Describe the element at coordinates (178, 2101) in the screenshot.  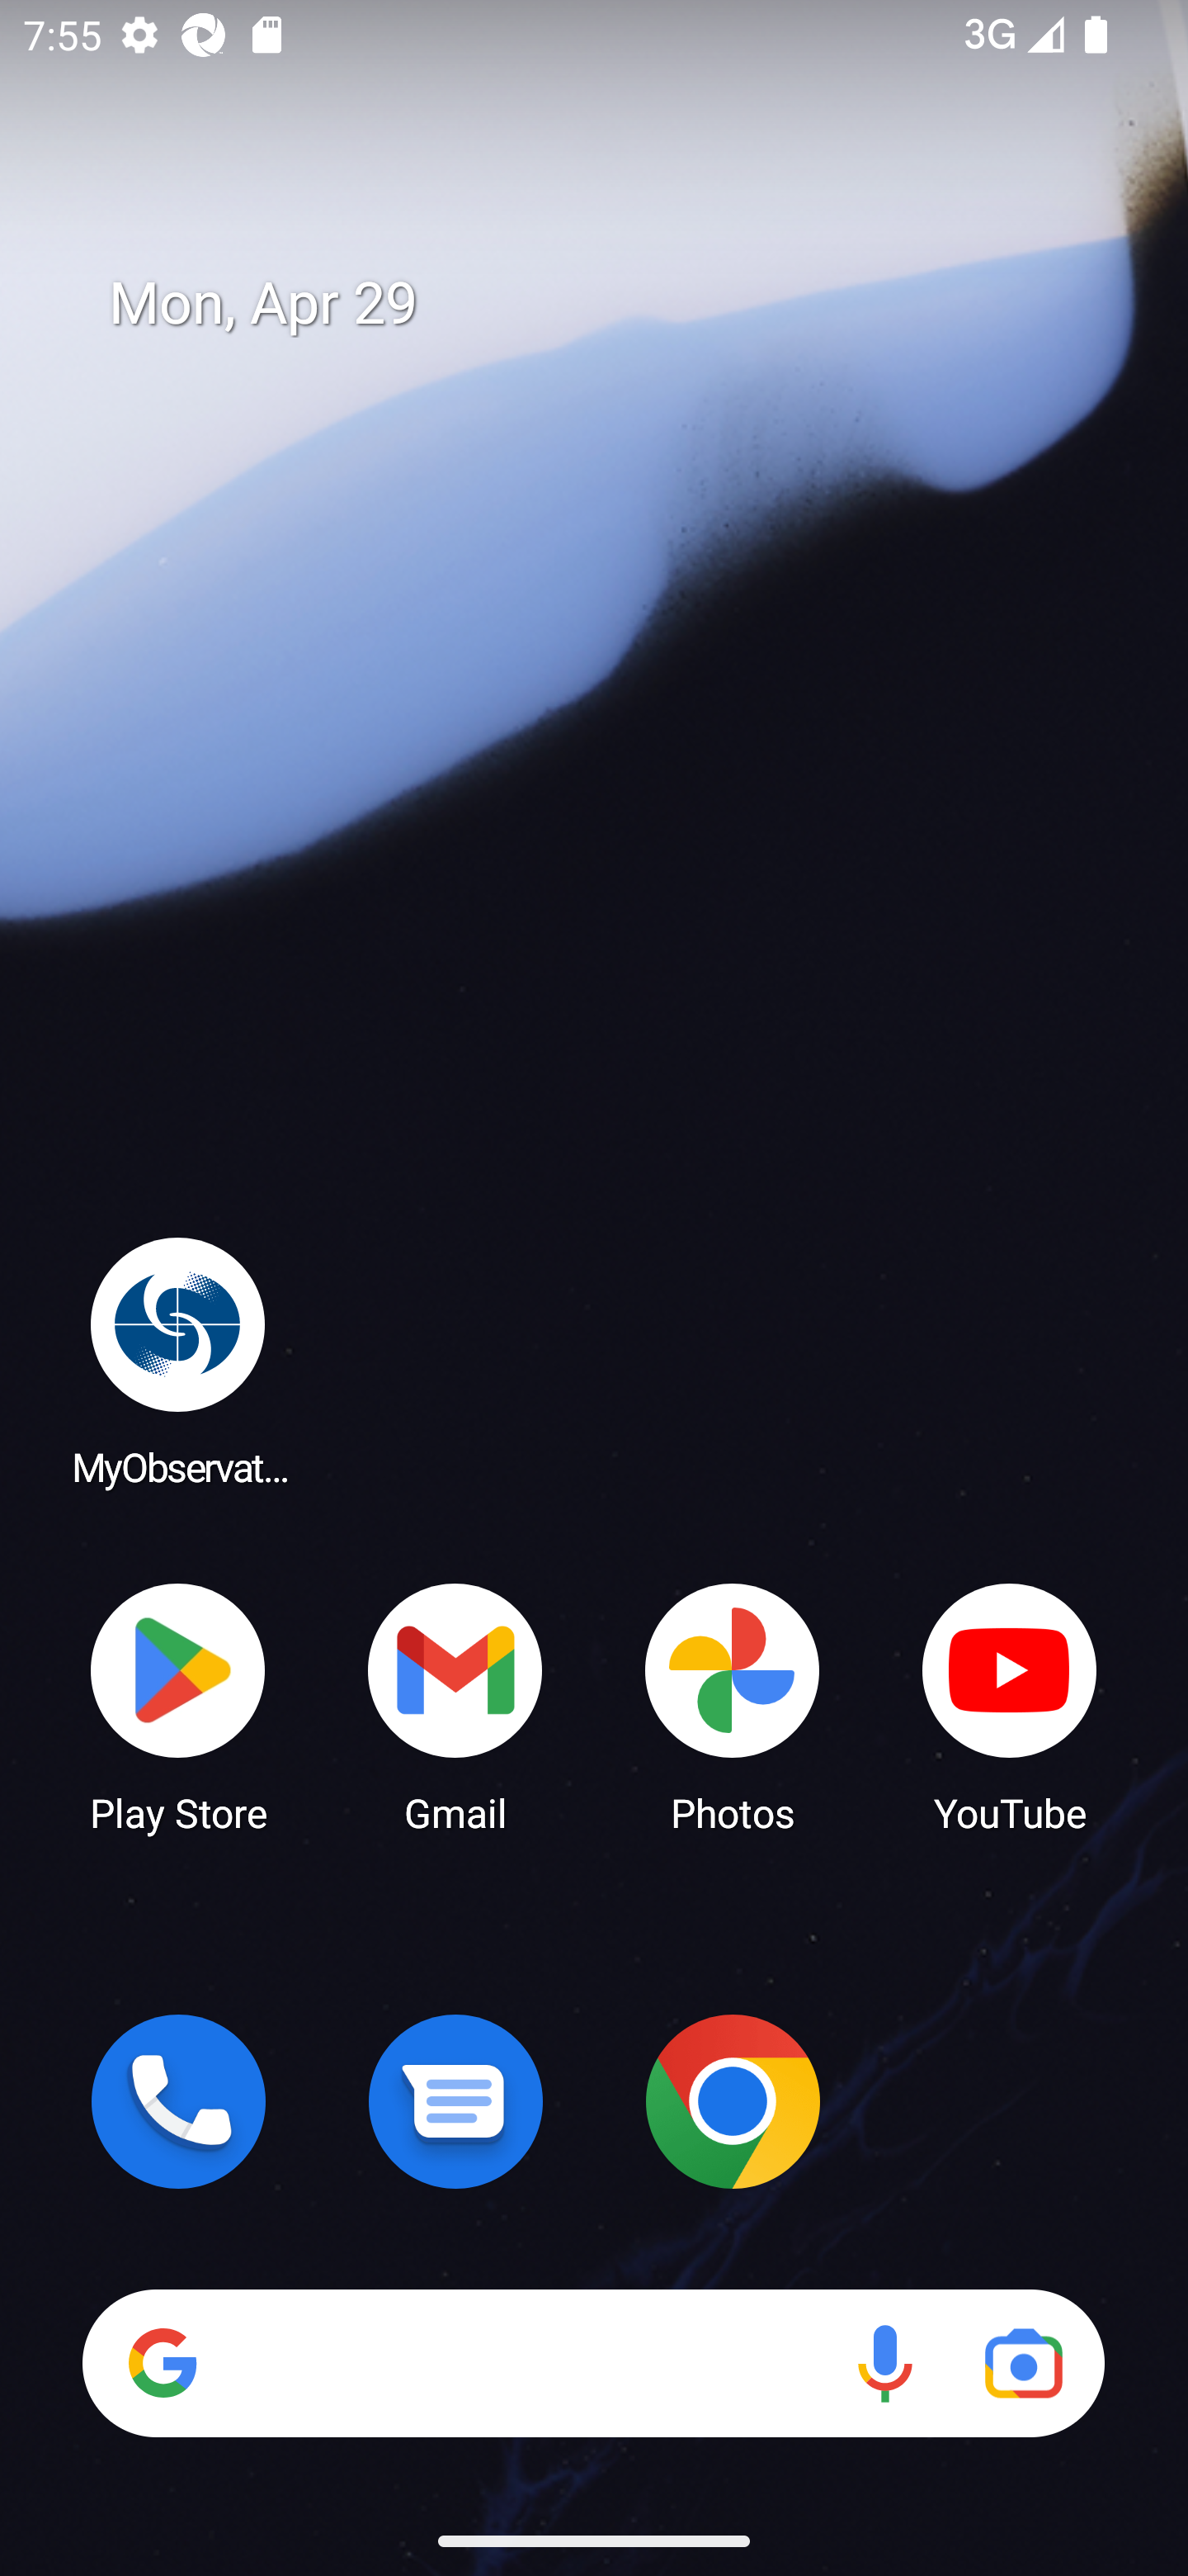
I see `Phone` at that location.